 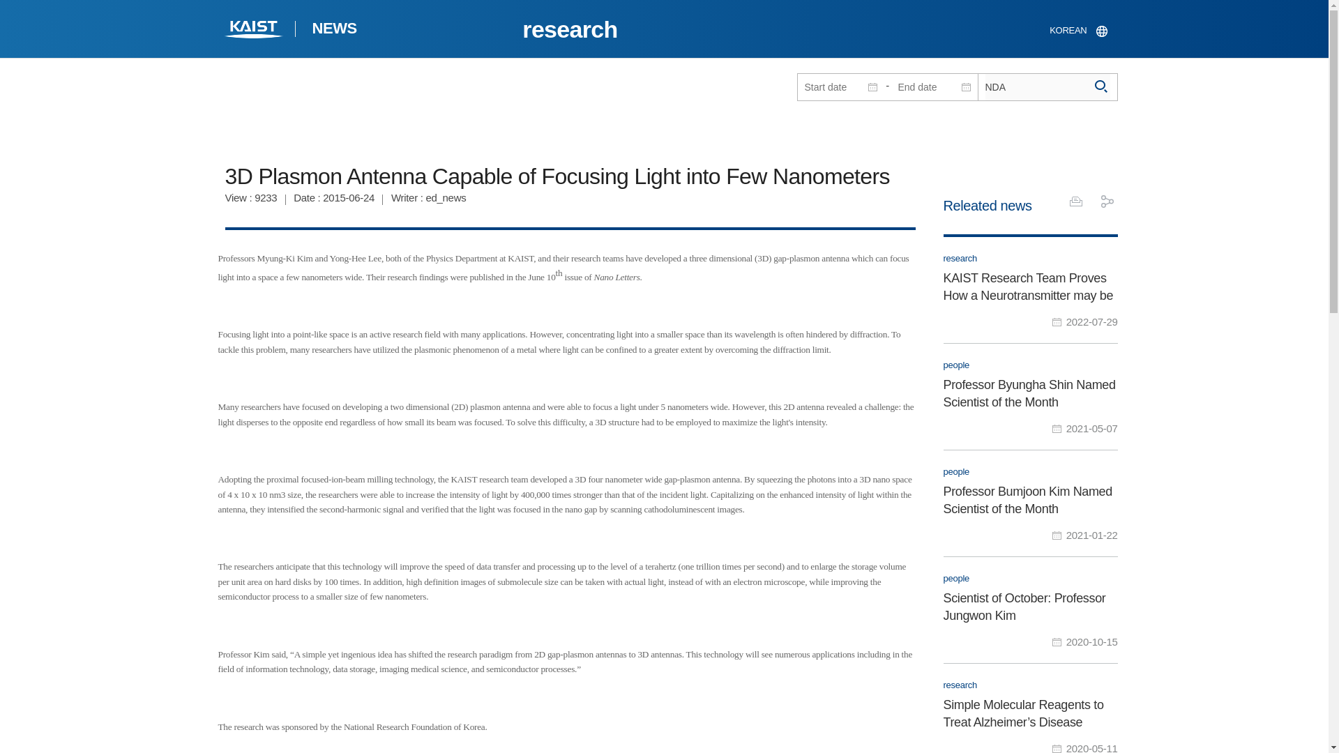 I want to click on KOREAN, so click(x=1077, y=31).